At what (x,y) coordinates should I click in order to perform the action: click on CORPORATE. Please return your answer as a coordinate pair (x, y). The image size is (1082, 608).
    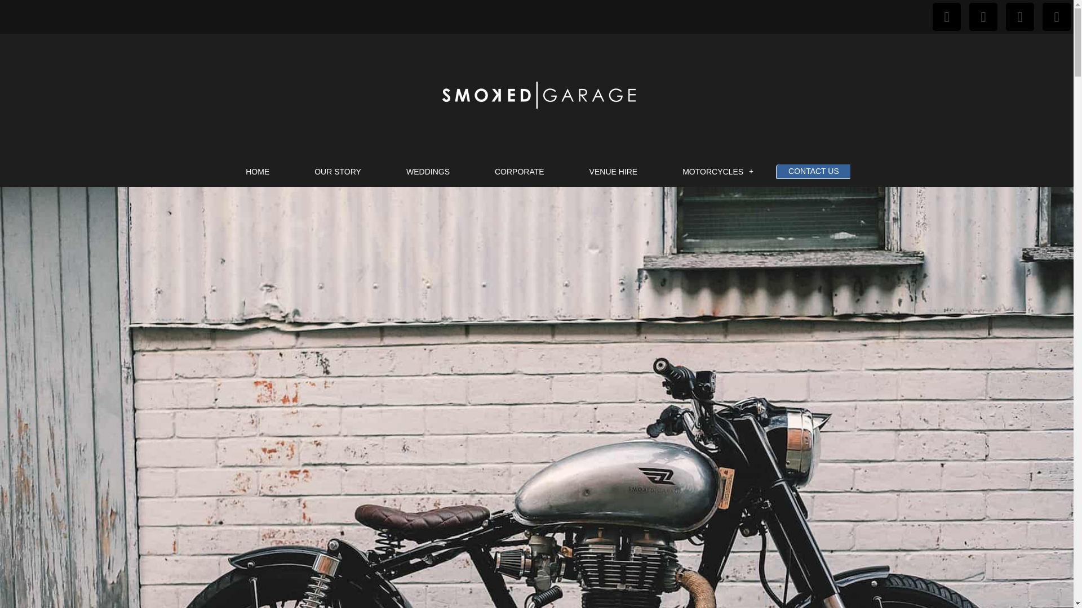
    Looking at the image, I should click on (520, 171).